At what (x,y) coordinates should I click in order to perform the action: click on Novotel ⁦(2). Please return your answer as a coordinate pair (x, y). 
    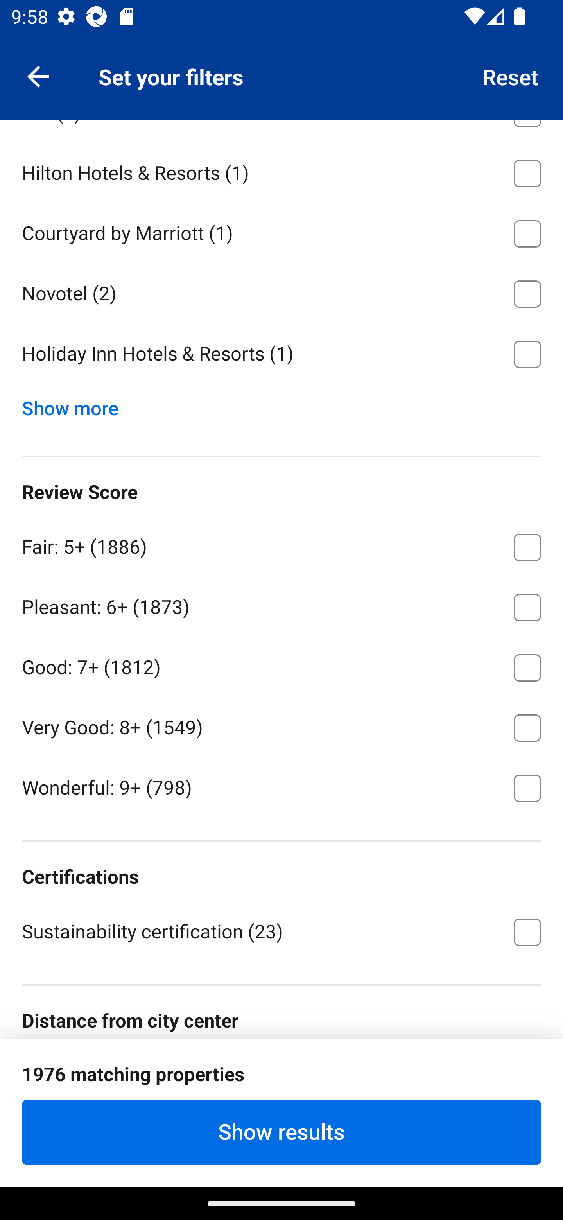
    Looking at the image, I should click on (281, 291).